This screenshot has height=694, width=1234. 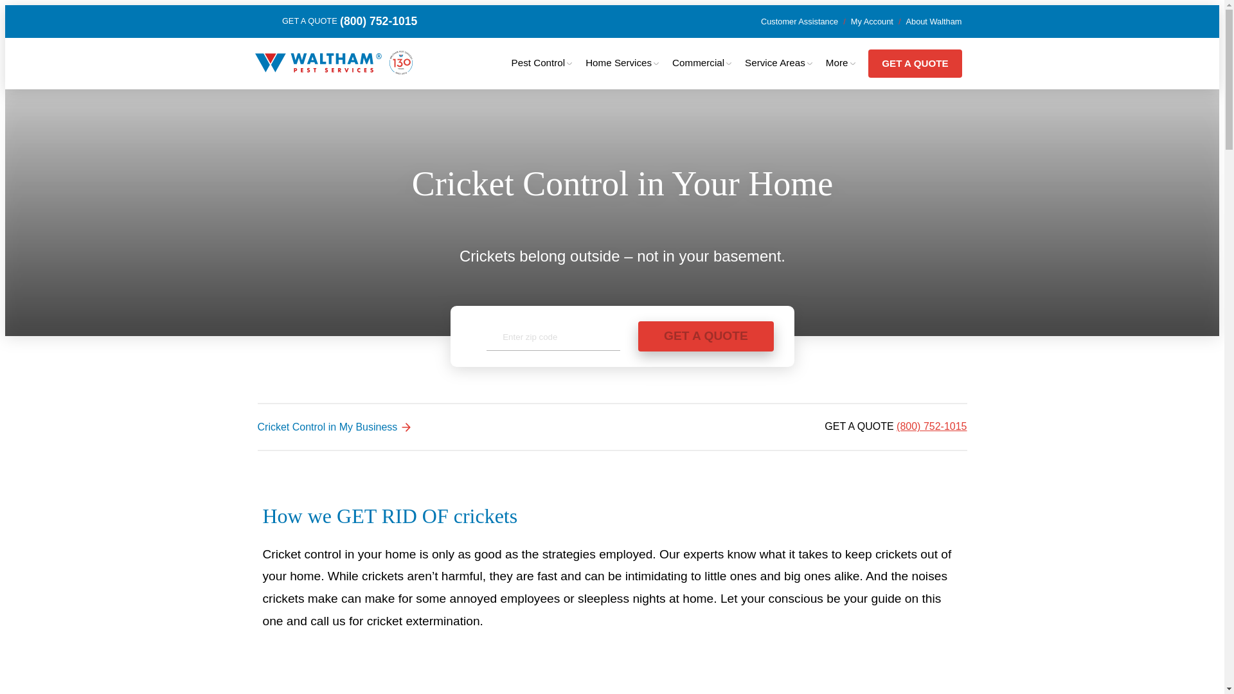 I want to click on GET A QUOTE, so click(x=706, y=337).